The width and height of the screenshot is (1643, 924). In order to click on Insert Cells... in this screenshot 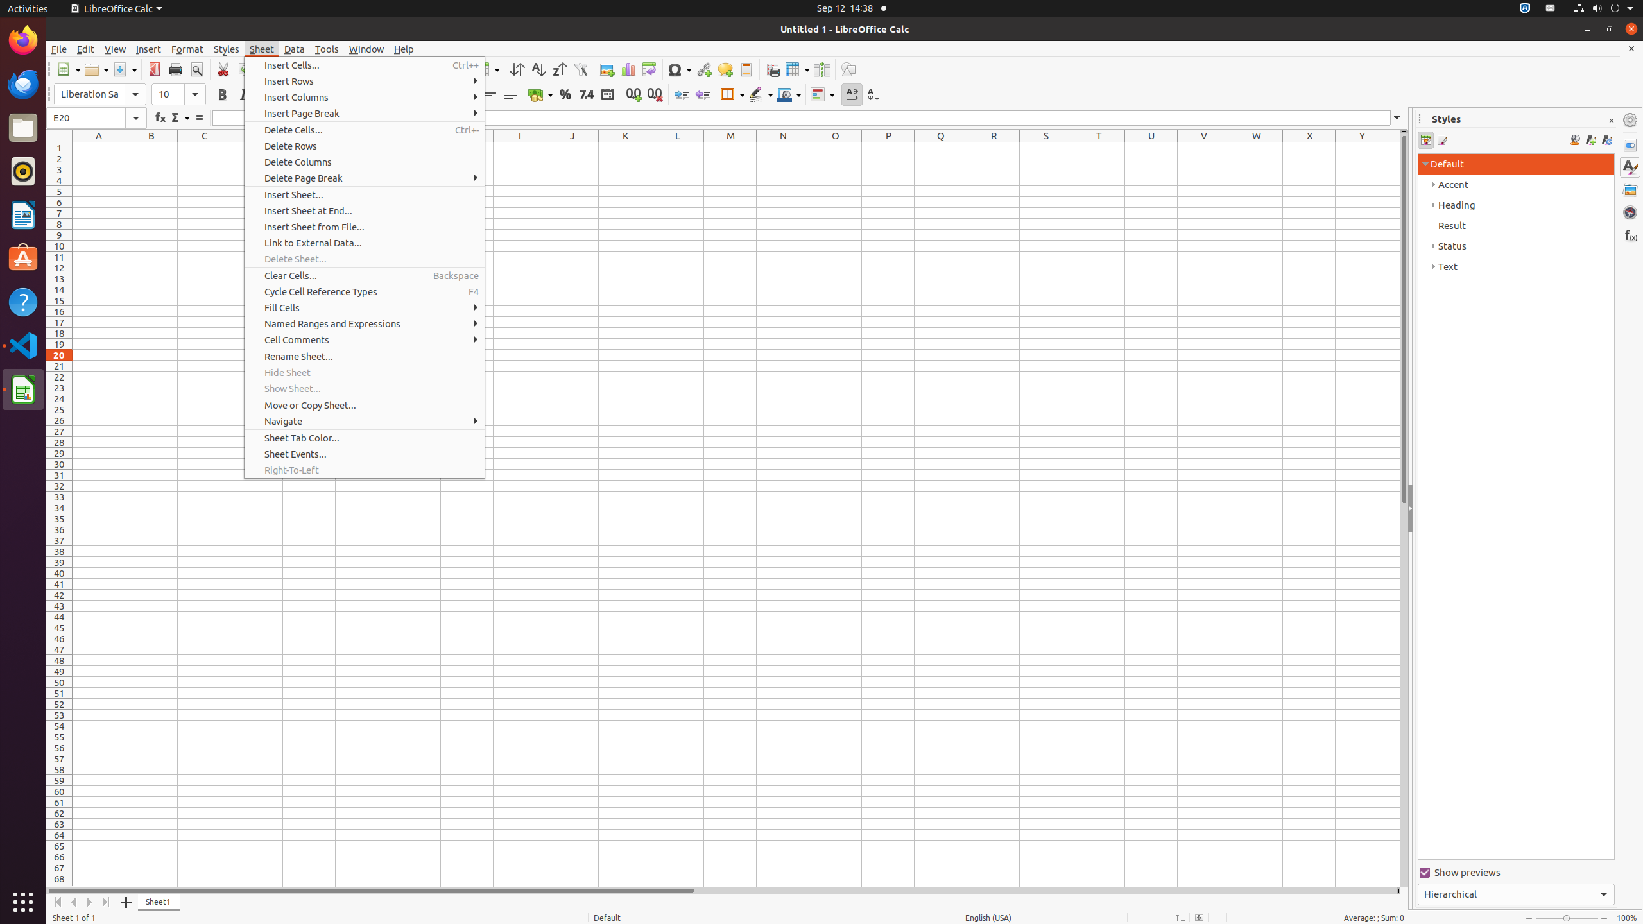, I will do `click(365, 65)`.